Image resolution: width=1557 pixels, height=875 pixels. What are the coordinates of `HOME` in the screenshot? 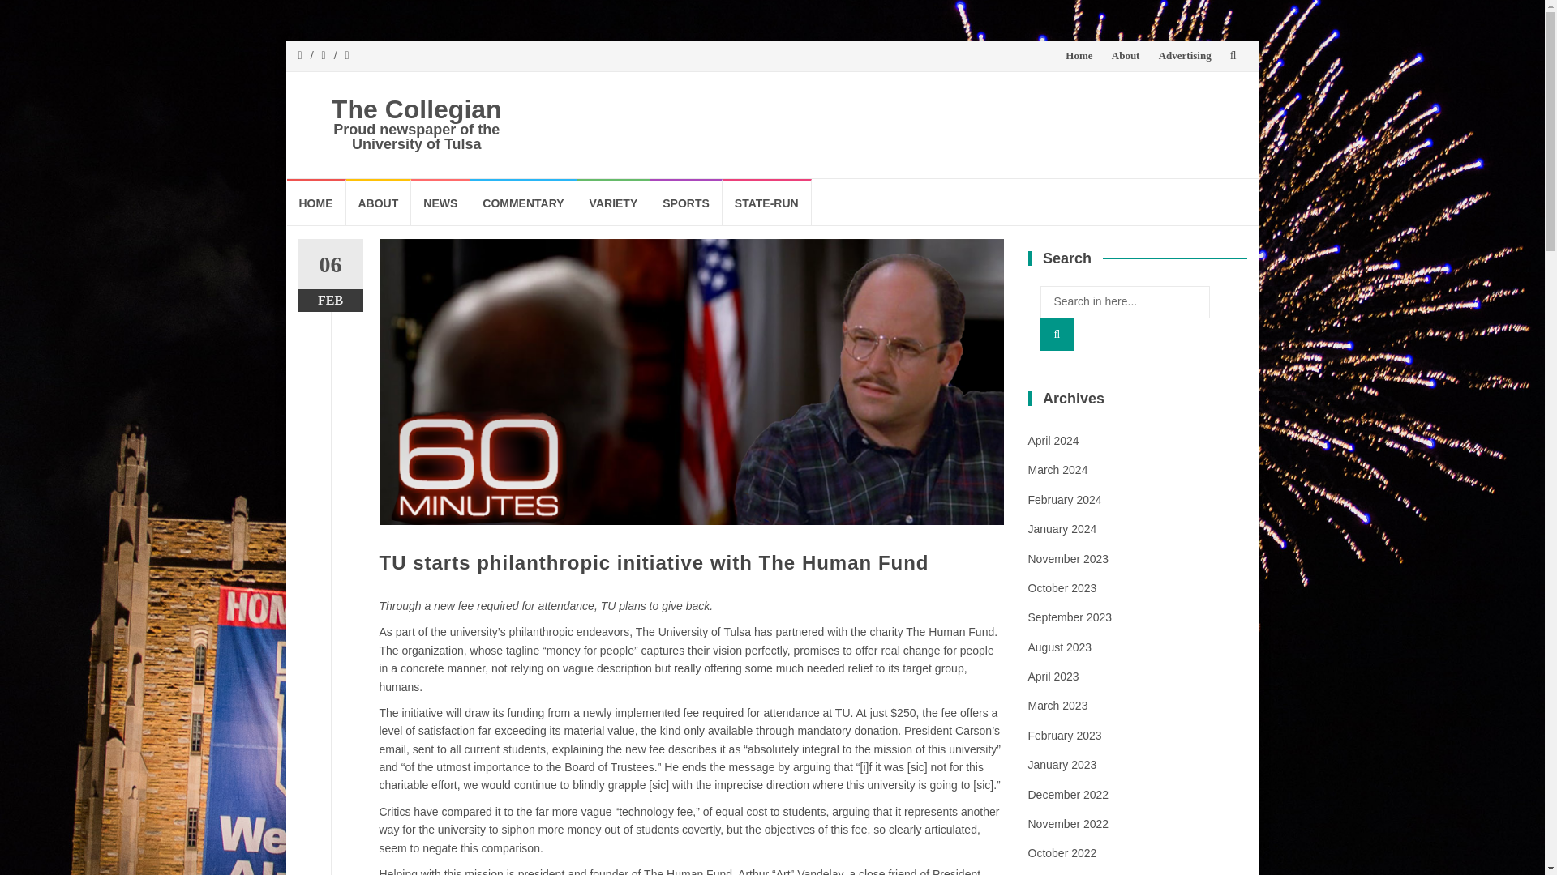 It's located at (316, 202).